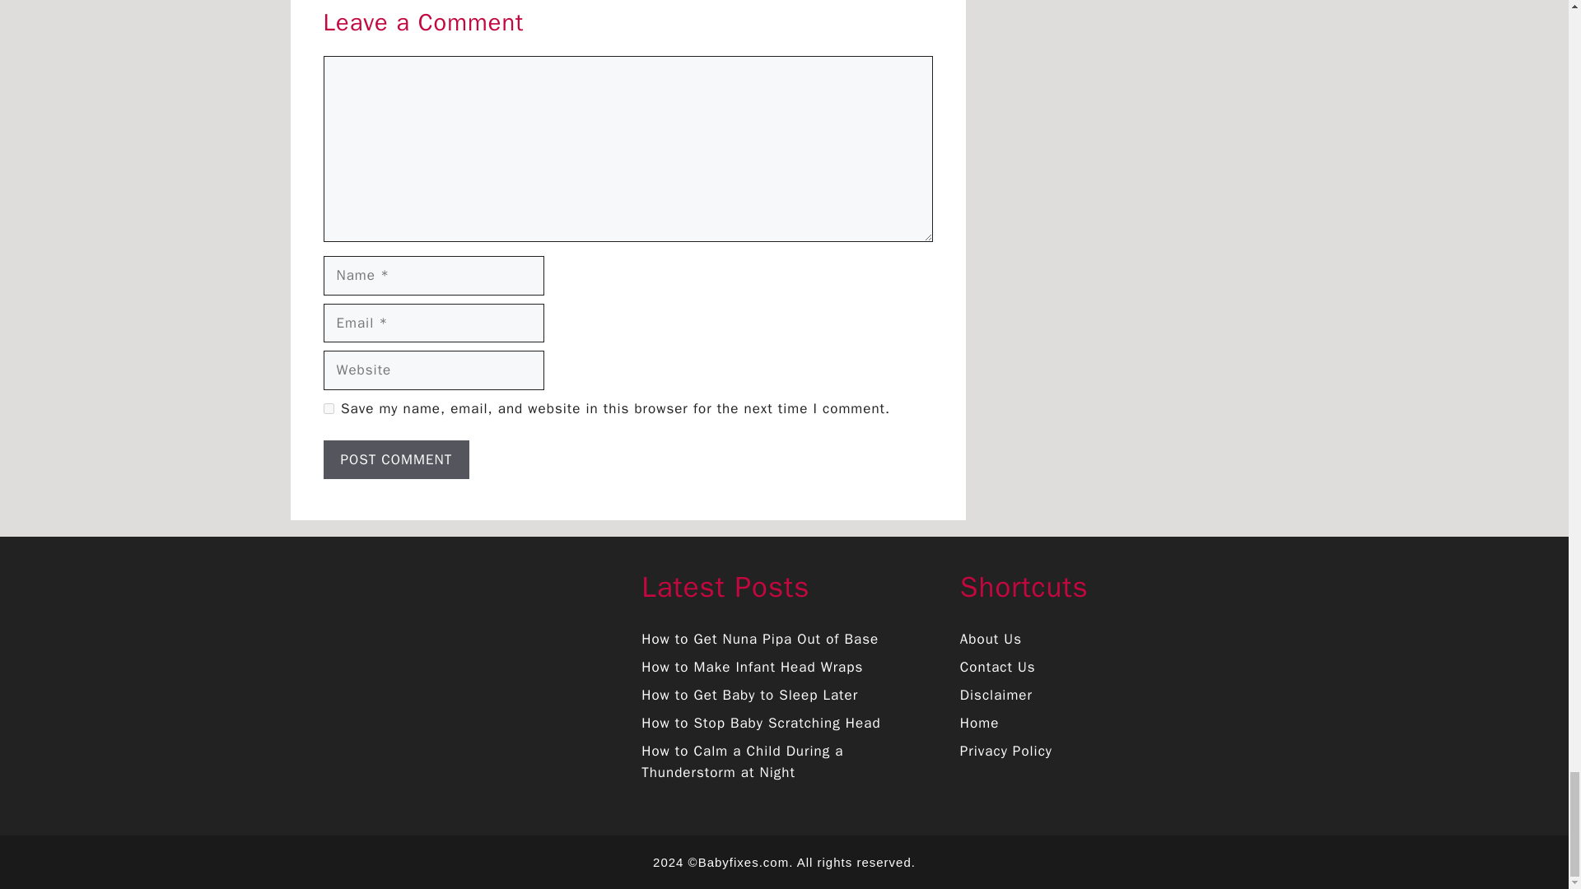 The image size is (1581, 889). I want to click on How to Stop Baby Scratching Head, so click(761, 723).